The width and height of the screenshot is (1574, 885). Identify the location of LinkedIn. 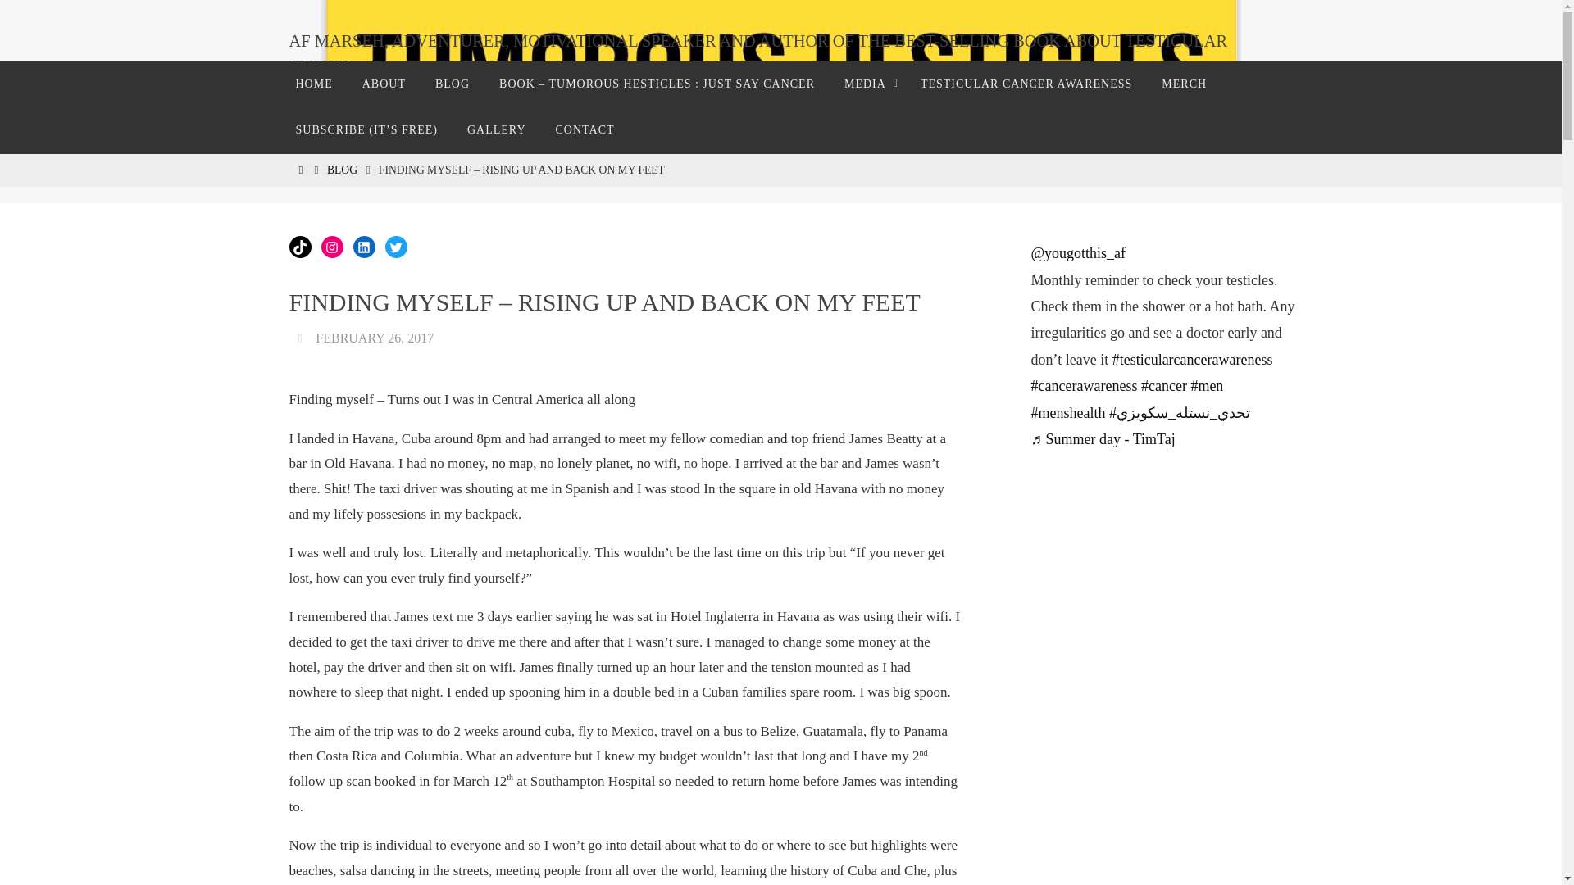
(363, 247).